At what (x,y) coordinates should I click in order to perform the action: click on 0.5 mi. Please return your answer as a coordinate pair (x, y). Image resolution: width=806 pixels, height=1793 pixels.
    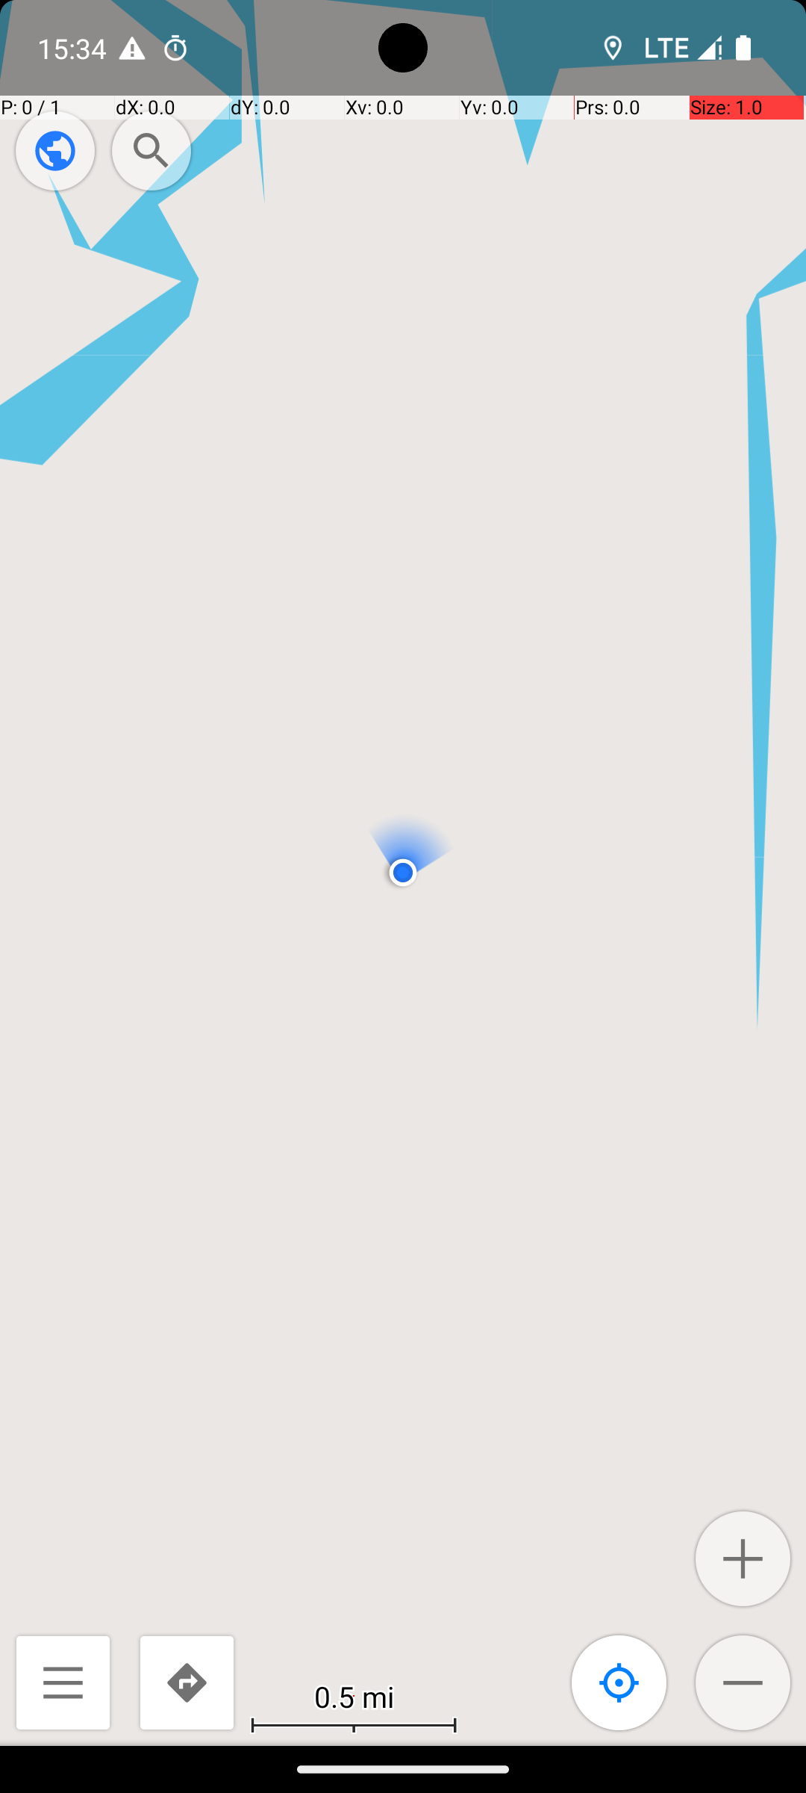
    Looking at the image, I should click on (354, 1696).